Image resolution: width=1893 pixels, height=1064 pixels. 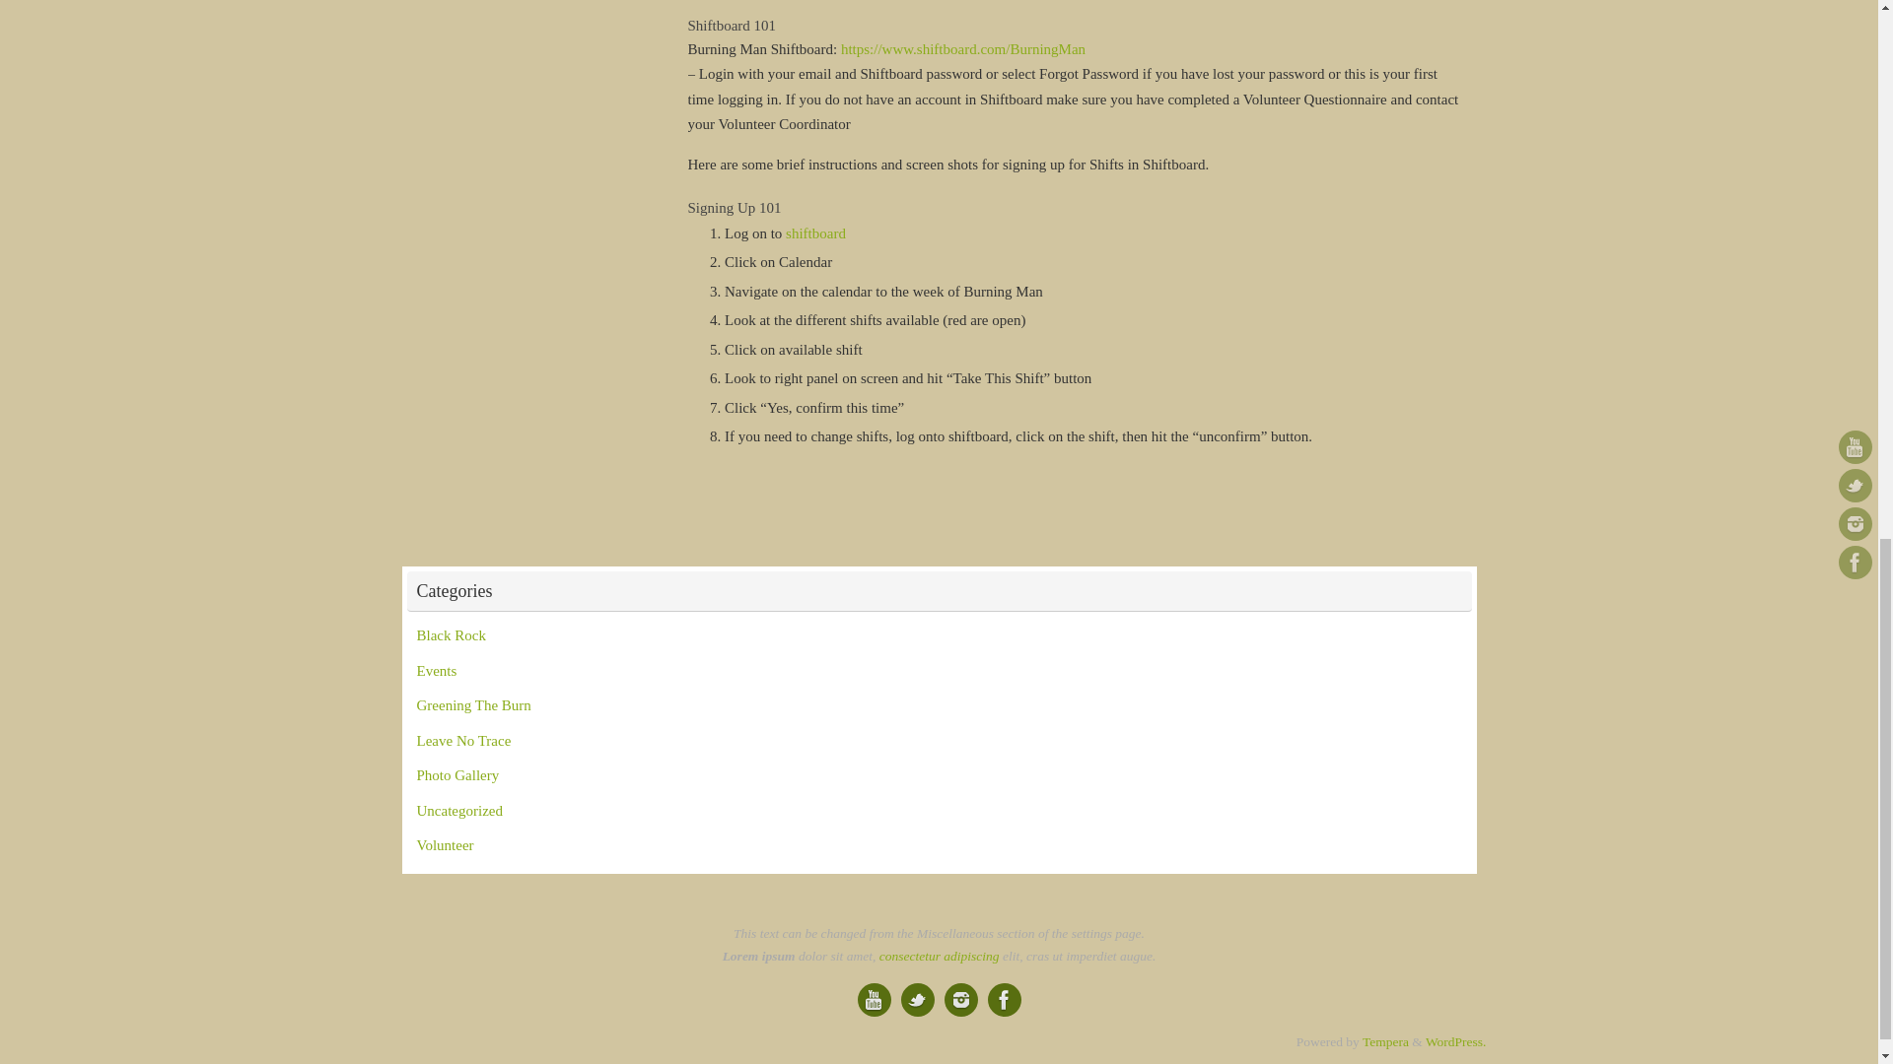 I want to click on Semantic Personal Publishing Platform, so click(x=1455, y=1040).